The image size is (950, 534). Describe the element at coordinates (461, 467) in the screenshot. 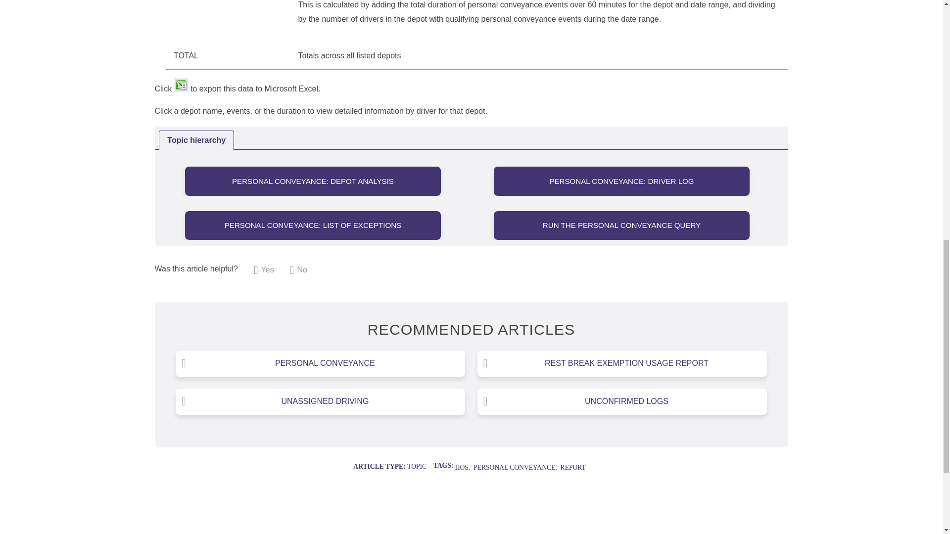

I see `HOS` at that location.